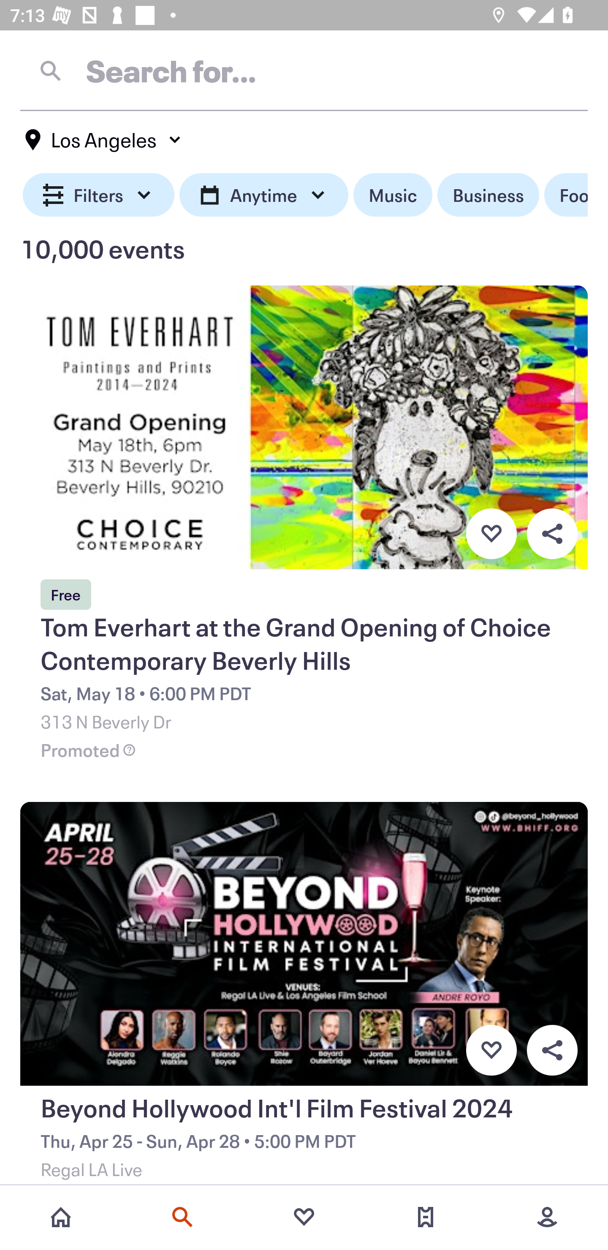 The image size is (608, 1250). What do you see at coordinates (491, 533) in the screenshot?
I see `Favorite button` at bounding box center [491, 533].